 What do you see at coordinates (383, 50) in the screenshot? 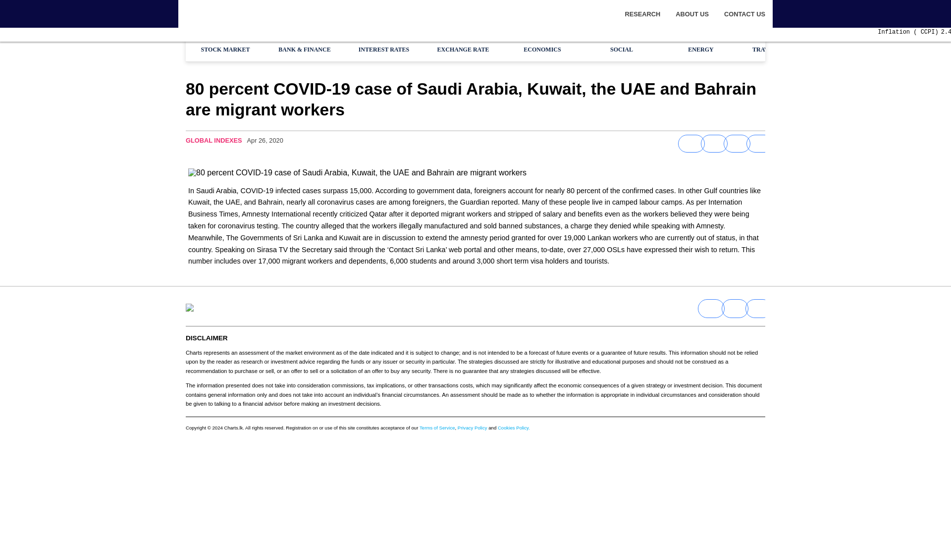
I see `INTEREST RATES` at bounding box center [383, 50].